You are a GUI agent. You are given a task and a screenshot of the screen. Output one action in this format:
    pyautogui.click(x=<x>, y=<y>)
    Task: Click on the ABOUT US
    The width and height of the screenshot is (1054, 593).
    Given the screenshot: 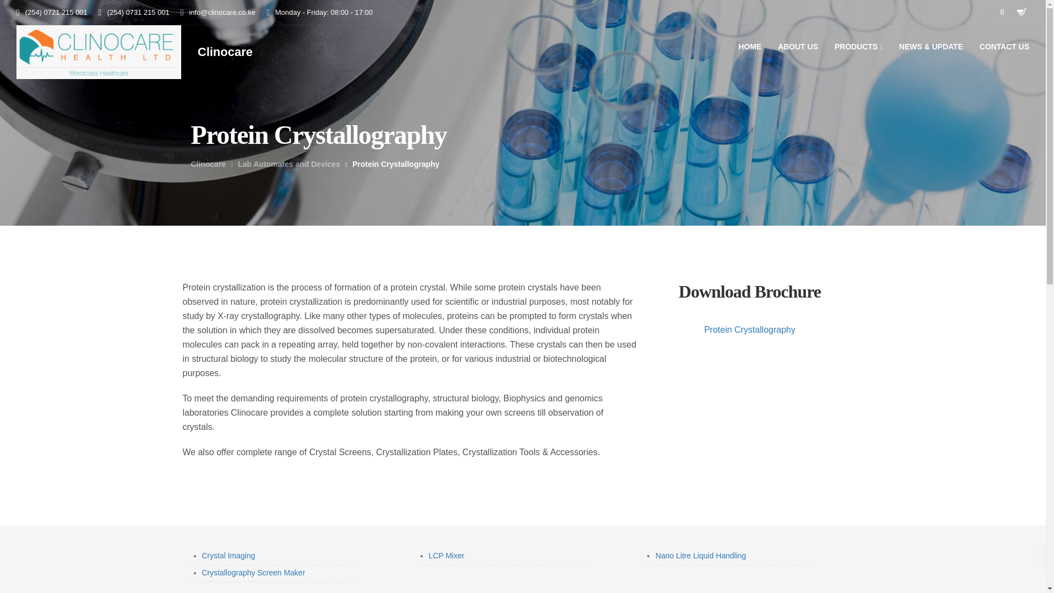 What is the action you would take?
    pyautogui.click(x=798, y=47)
    